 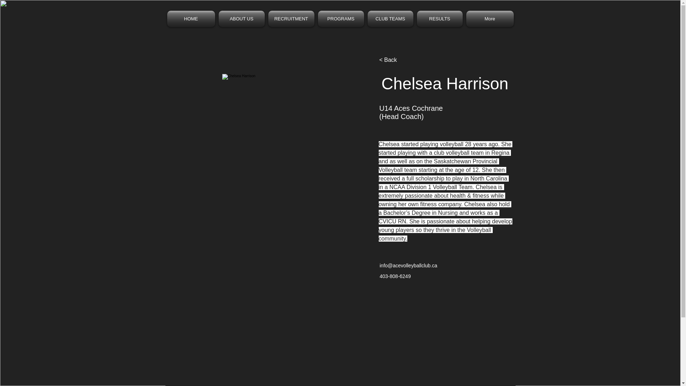 What do you see at coordinates (292, 19) in the screenshot?
I see `RECRUITMENT` at bounding box center [292, 19].